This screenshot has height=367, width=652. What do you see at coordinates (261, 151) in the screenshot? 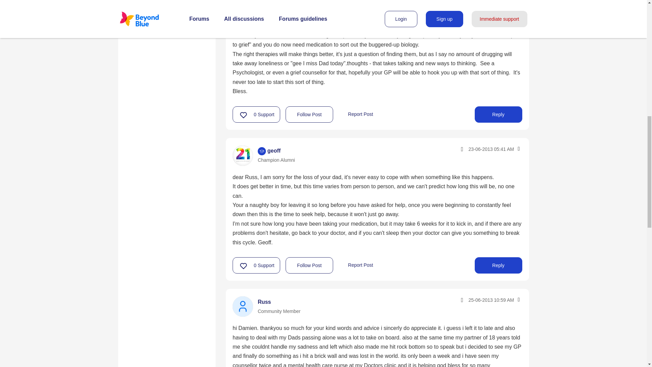
I see `Champion Alumni` at bounding box center [261, 151].